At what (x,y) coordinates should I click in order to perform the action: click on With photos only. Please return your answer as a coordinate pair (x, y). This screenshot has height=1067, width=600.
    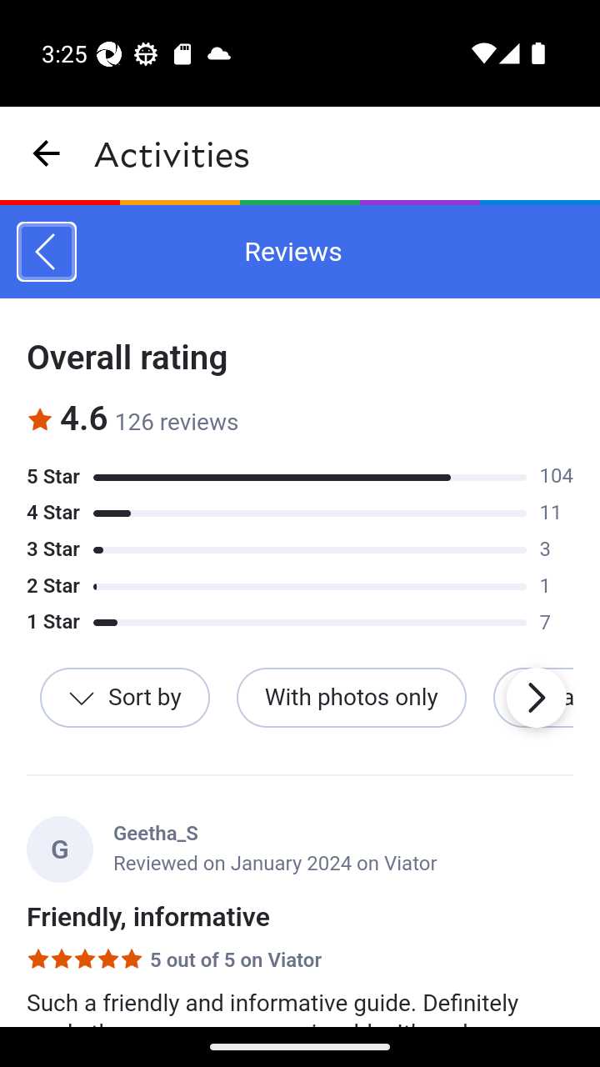
    Looking at the image, I should click on (351, 699).